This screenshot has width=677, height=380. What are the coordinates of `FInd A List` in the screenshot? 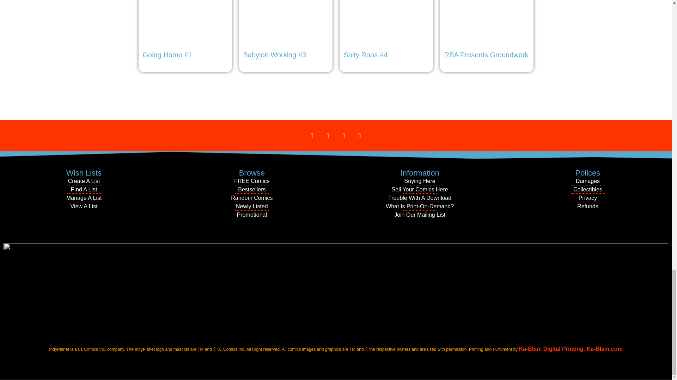 It's located at (84, 189).